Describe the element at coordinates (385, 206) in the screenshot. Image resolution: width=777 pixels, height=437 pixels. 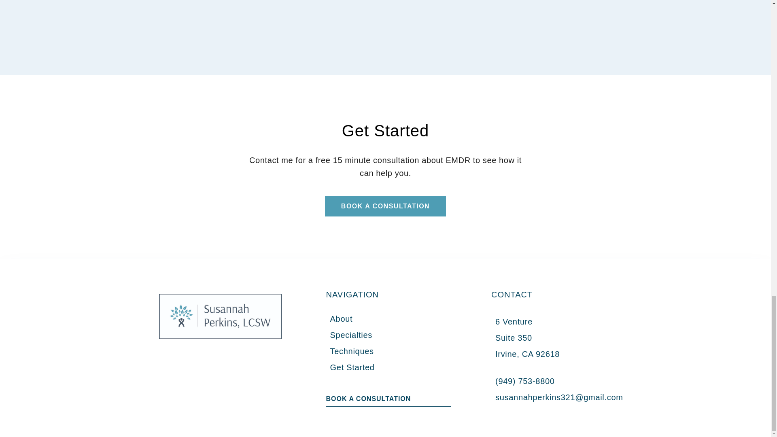
I see `BOOK A CONSULTATION` at that location.